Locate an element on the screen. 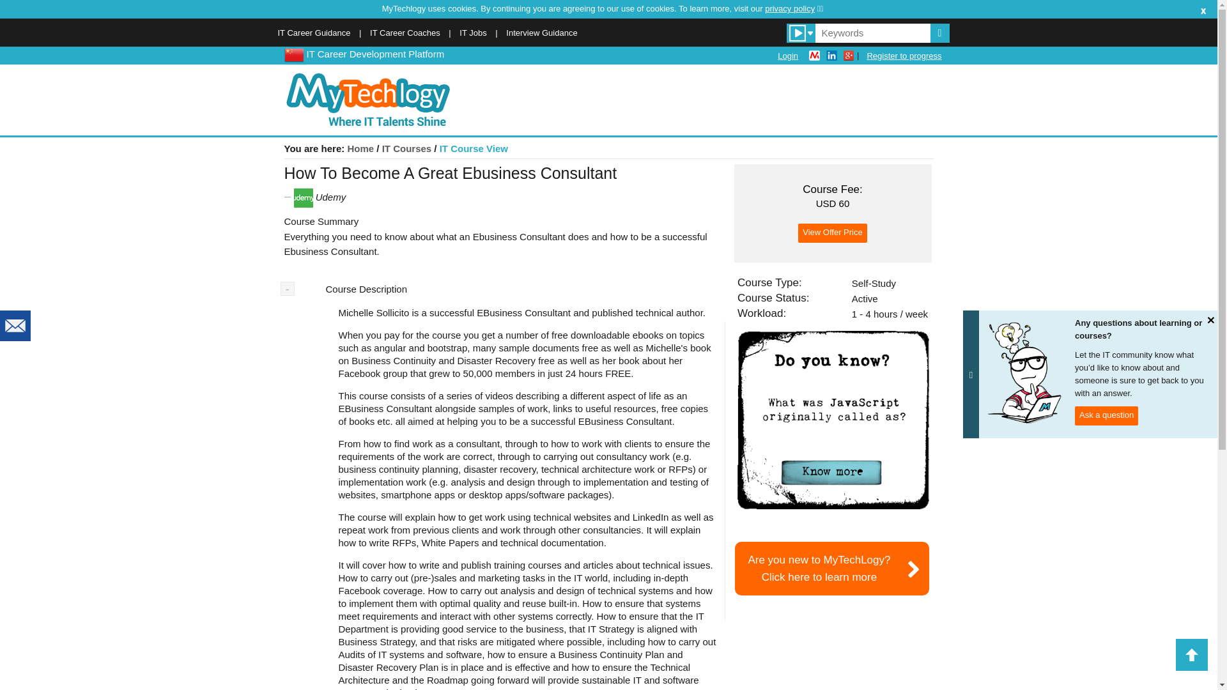  View Offer Price is located at coordinates (832, 233).